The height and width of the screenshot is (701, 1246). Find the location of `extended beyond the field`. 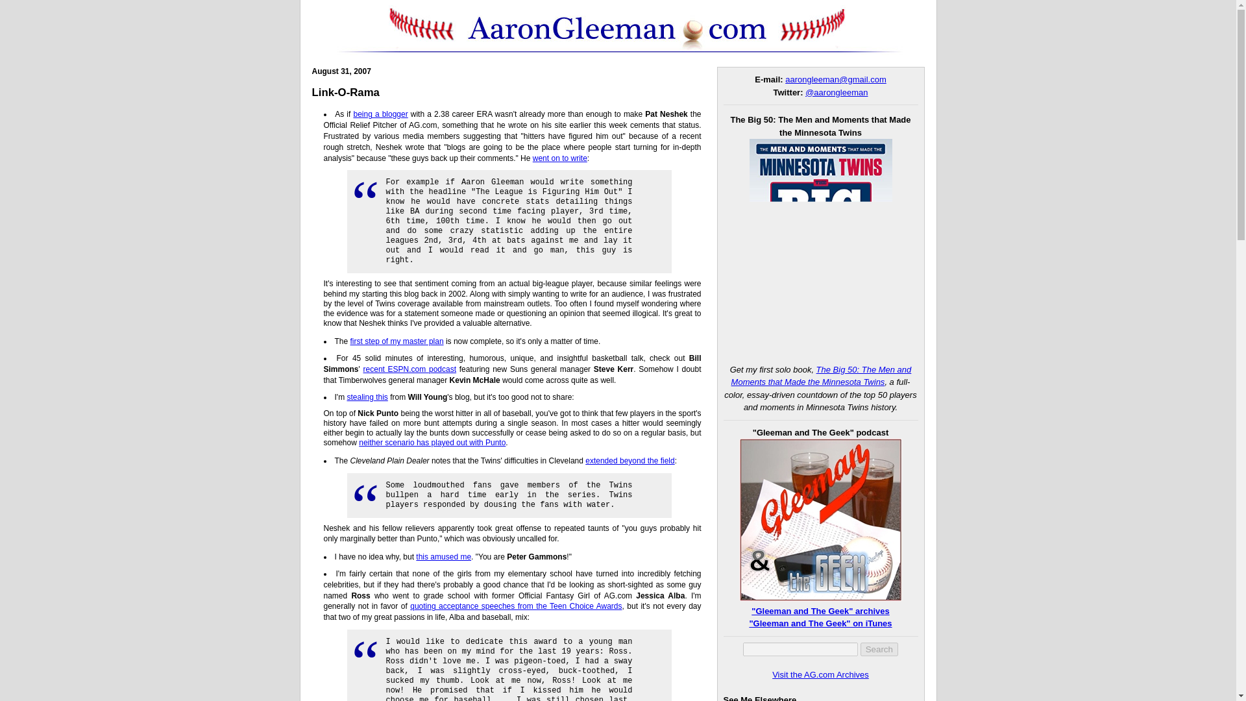

extended beyond the field is located at coordinates (629, 461).